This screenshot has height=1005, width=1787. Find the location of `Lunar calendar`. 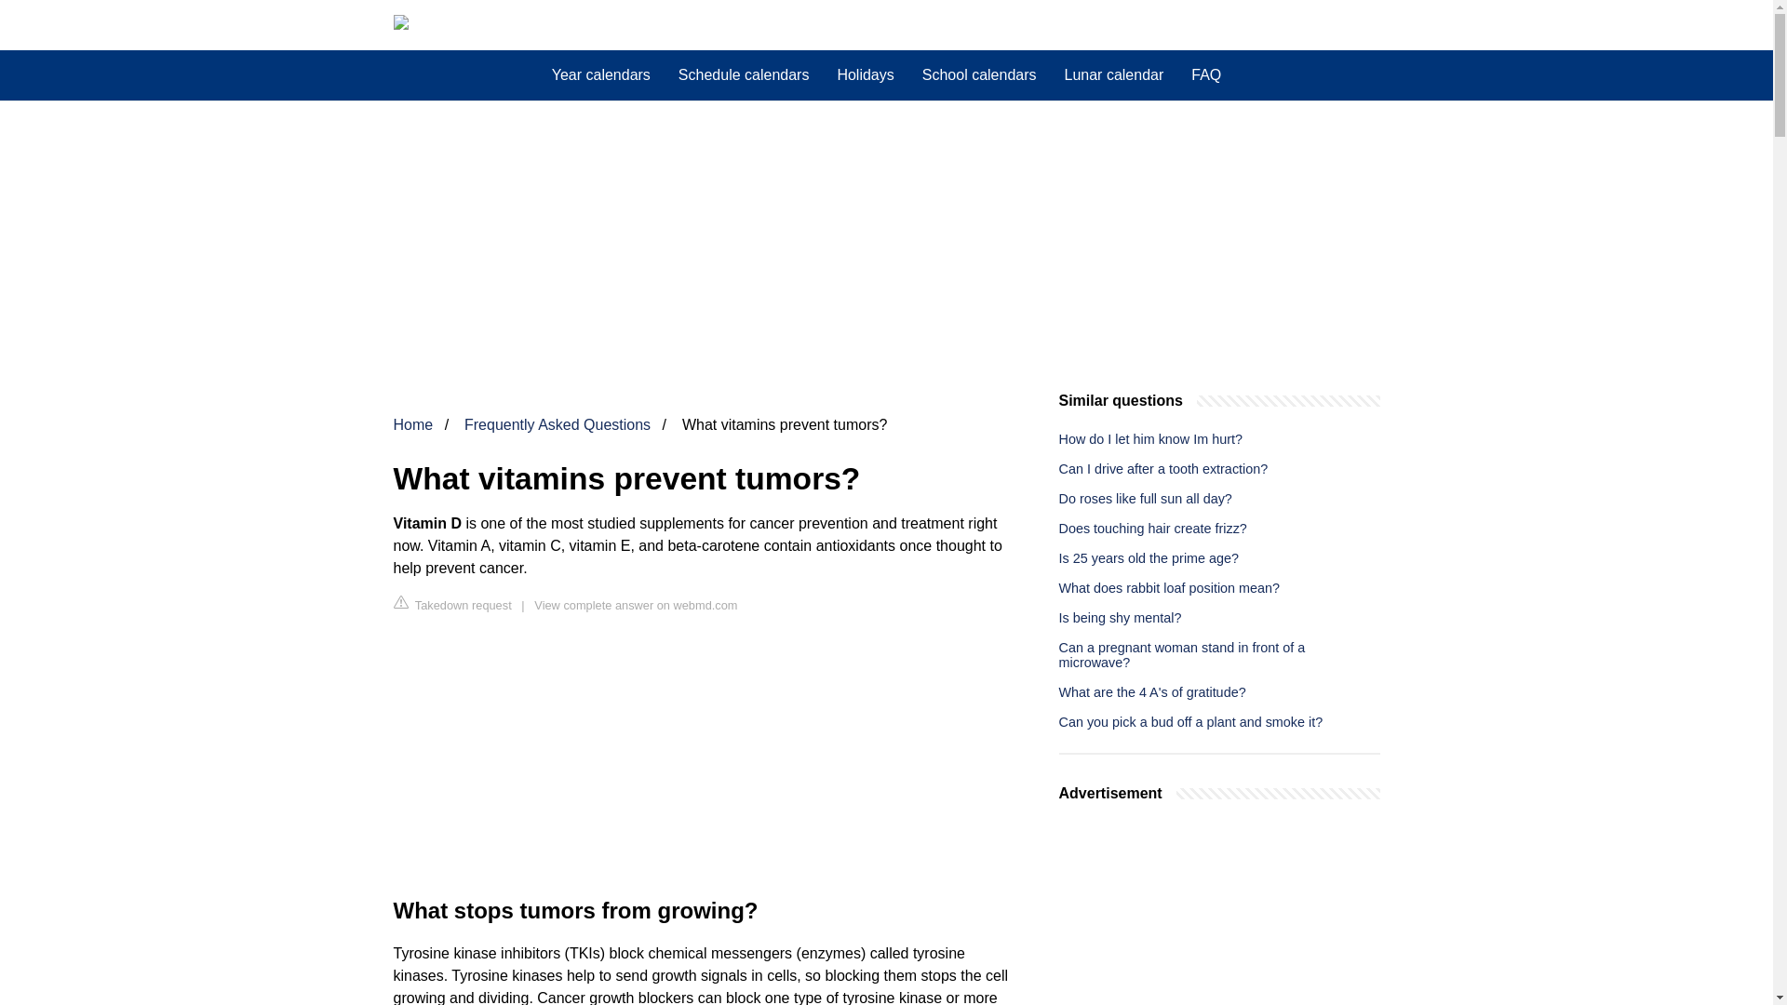

Lunar calendar is located at coordinates (1113, 75).